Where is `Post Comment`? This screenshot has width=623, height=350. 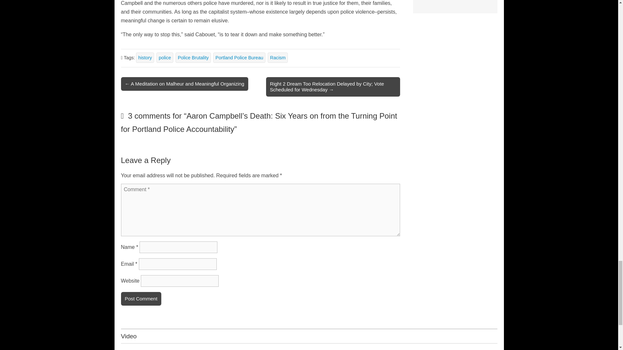 Post Comment is located at coordinates (141, 298).